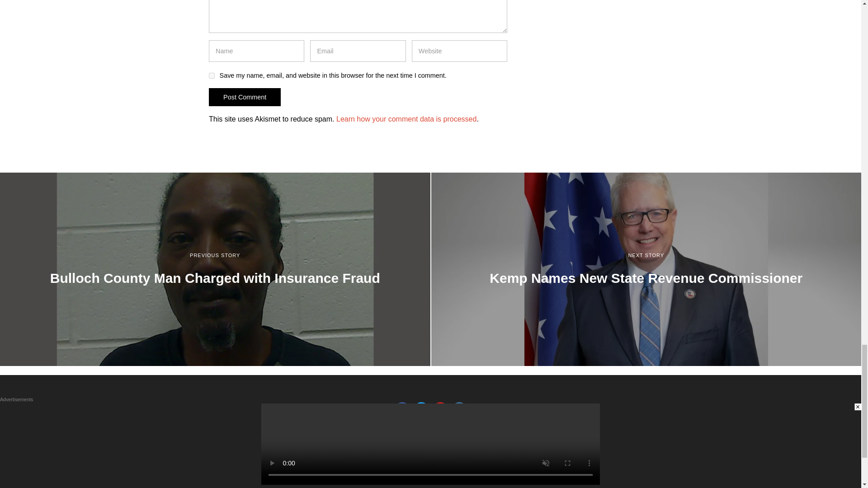 Image resolution: width=868 pixels, height=488 pixels. Describe the element at coordinates (212, 75) in the screenshot. I see `yes` at that location.